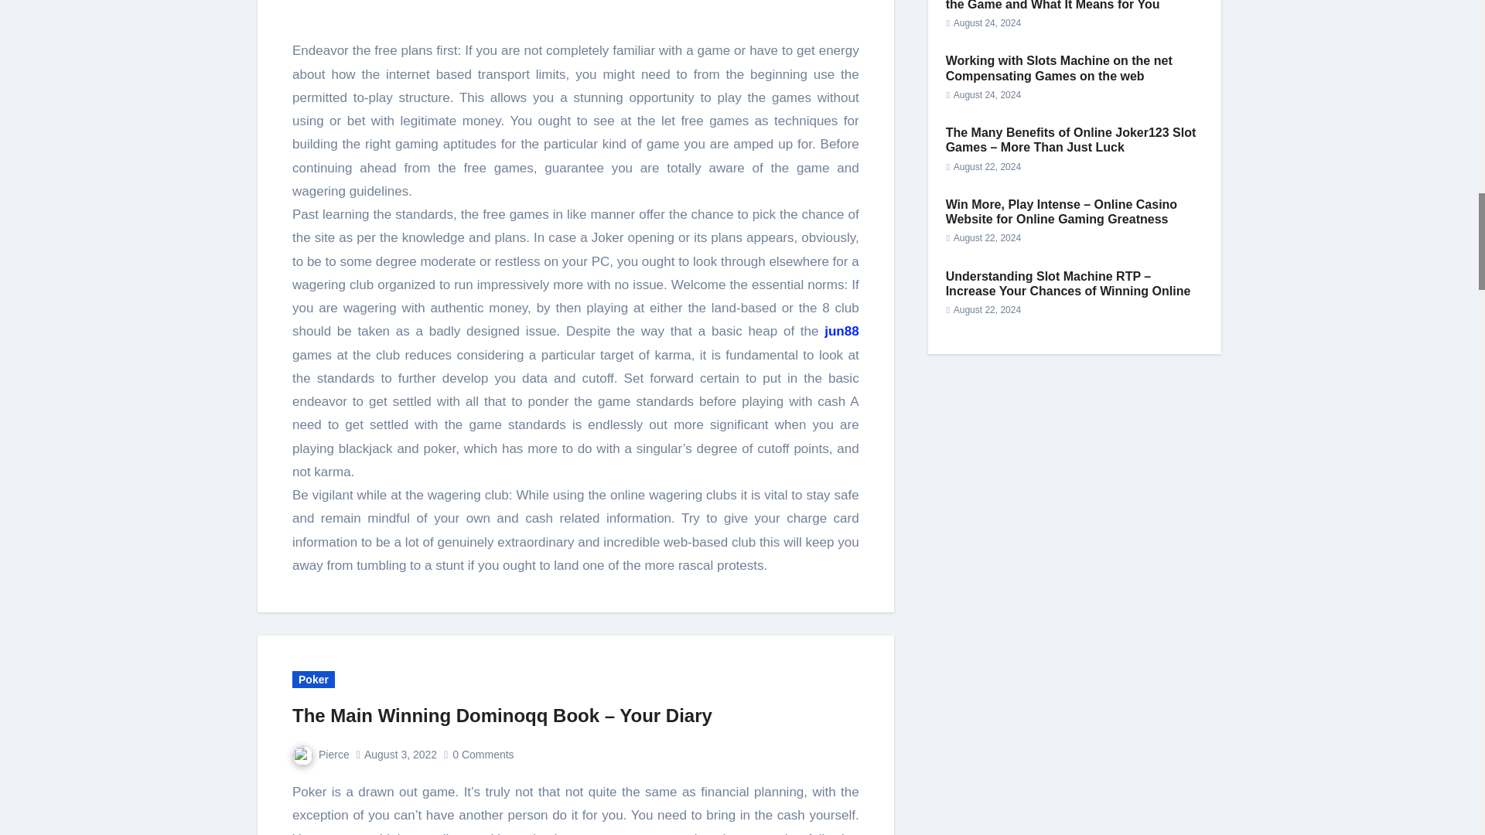  What do you see at coordinates (320, 754) in the screenshot?
I see `Pierce` at bounding box center [320, 754].